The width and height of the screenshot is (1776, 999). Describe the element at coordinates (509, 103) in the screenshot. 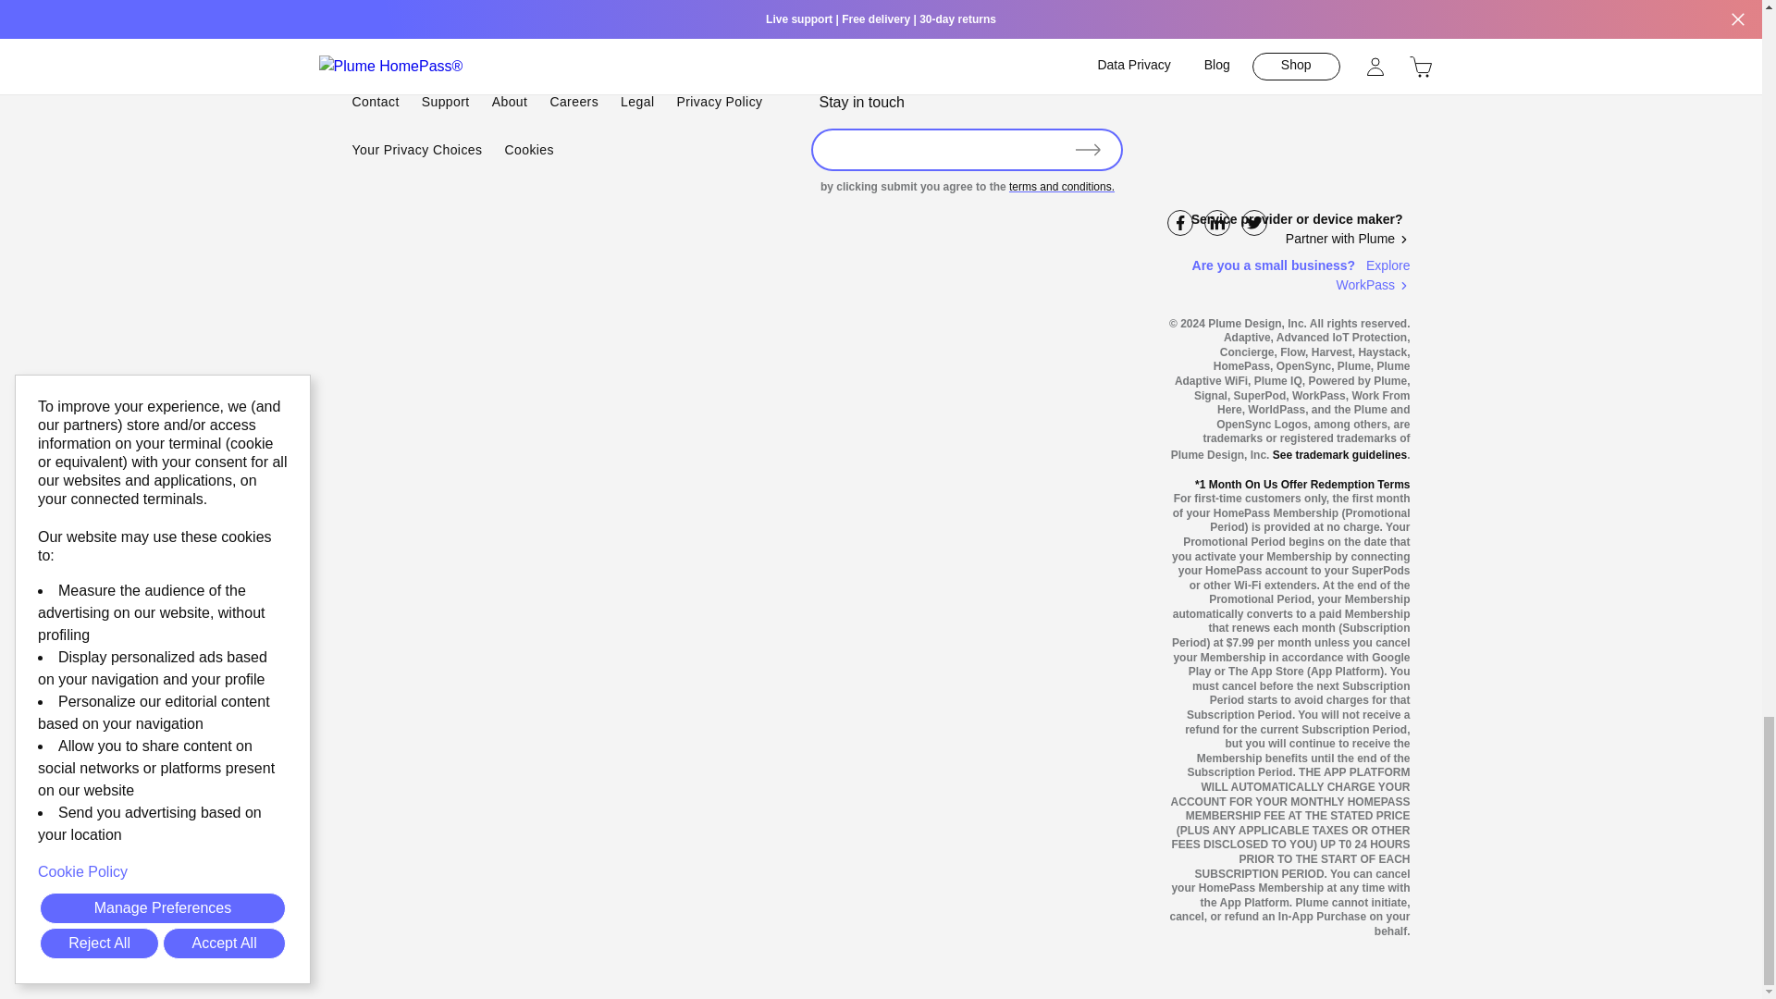

I see `About` at that location.